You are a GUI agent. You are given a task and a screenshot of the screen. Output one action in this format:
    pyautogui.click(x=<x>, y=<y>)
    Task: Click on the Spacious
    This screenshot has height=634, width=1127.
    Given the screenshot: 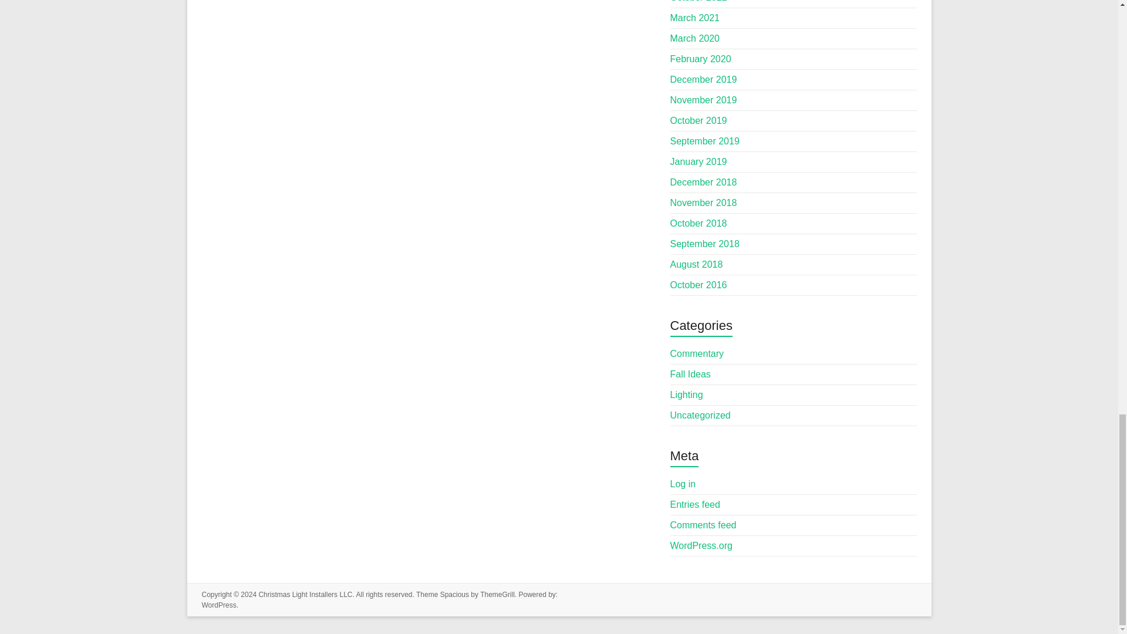 What is the action you would take?
    pyautogui.click(x=454, y=594)
    